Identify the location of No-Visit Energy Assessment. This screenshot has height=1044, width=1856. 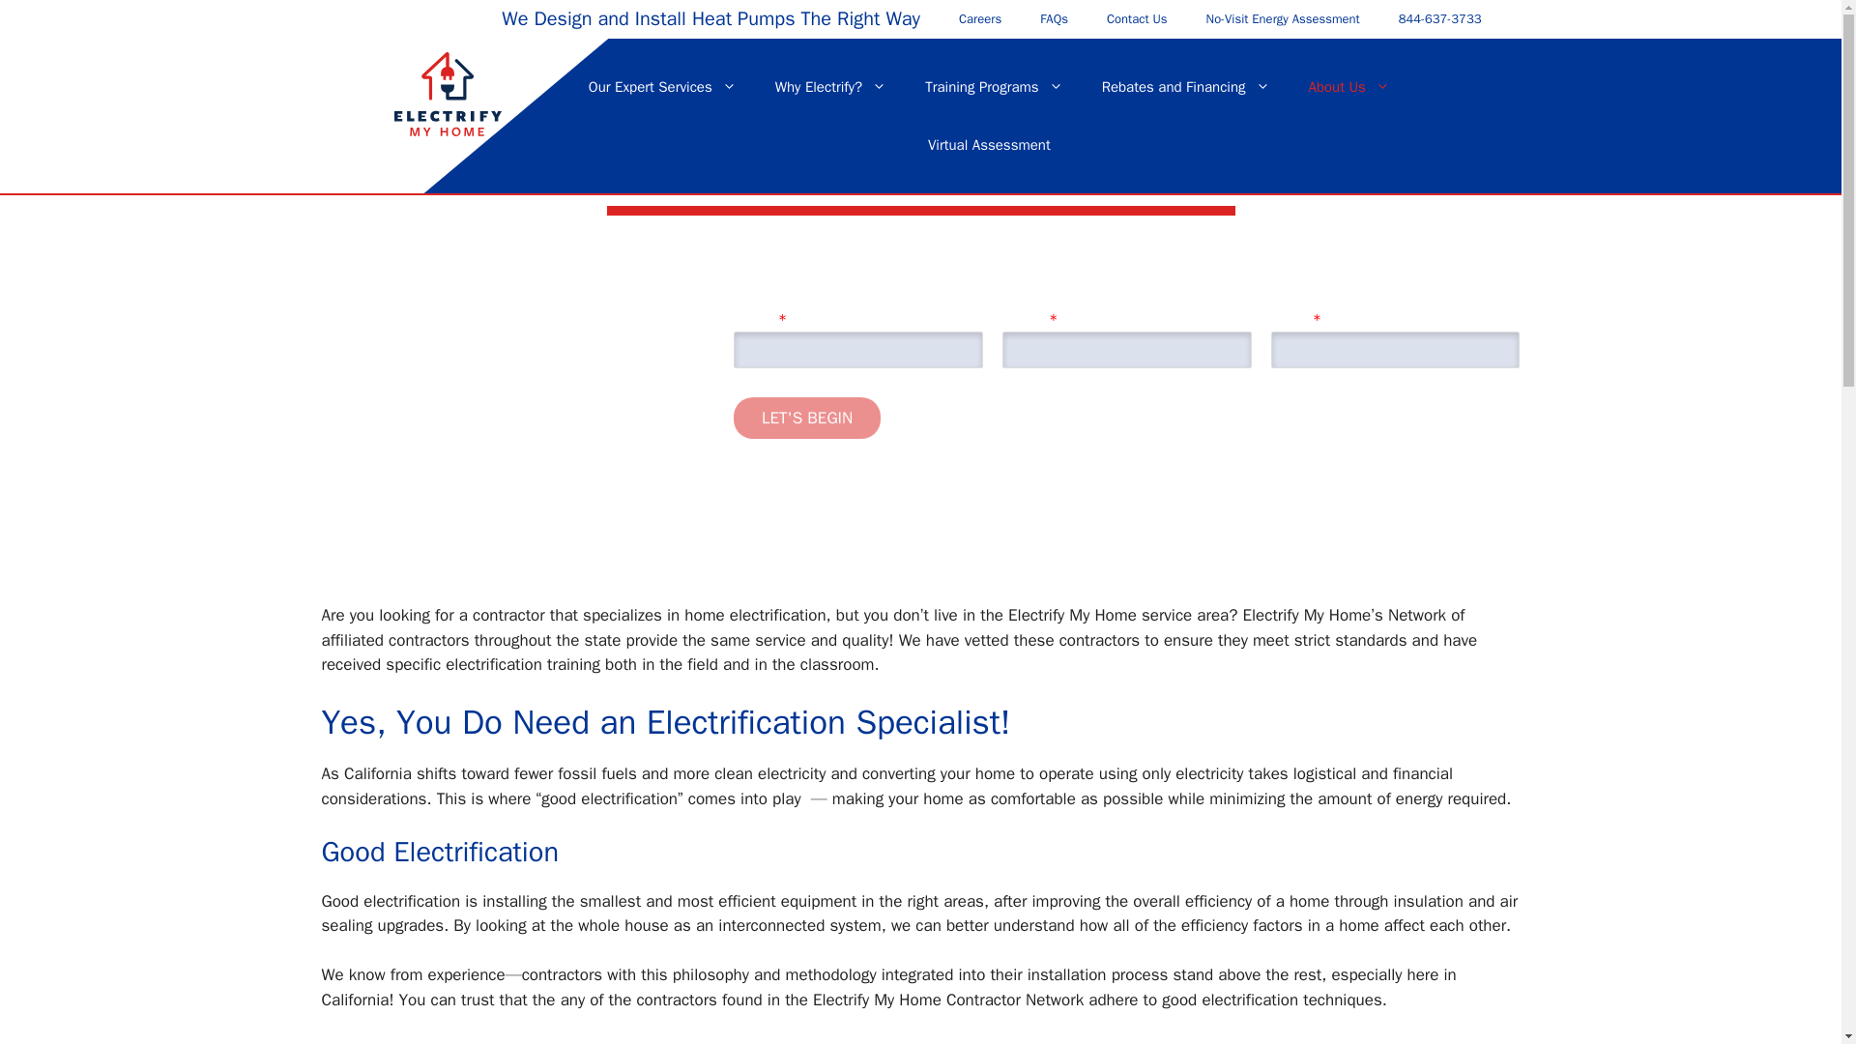
(1283, 19).